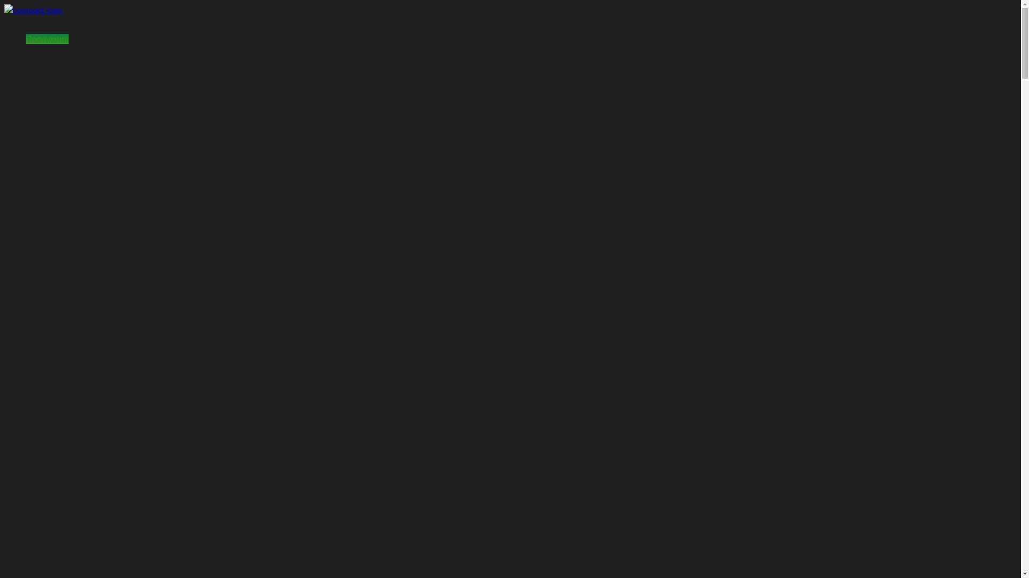 This screenshot has width=1029, height=578. What do you see at coordinates (105, 135) in the screenshot?
I see `Hanbud` at bounding box center [105, 135].